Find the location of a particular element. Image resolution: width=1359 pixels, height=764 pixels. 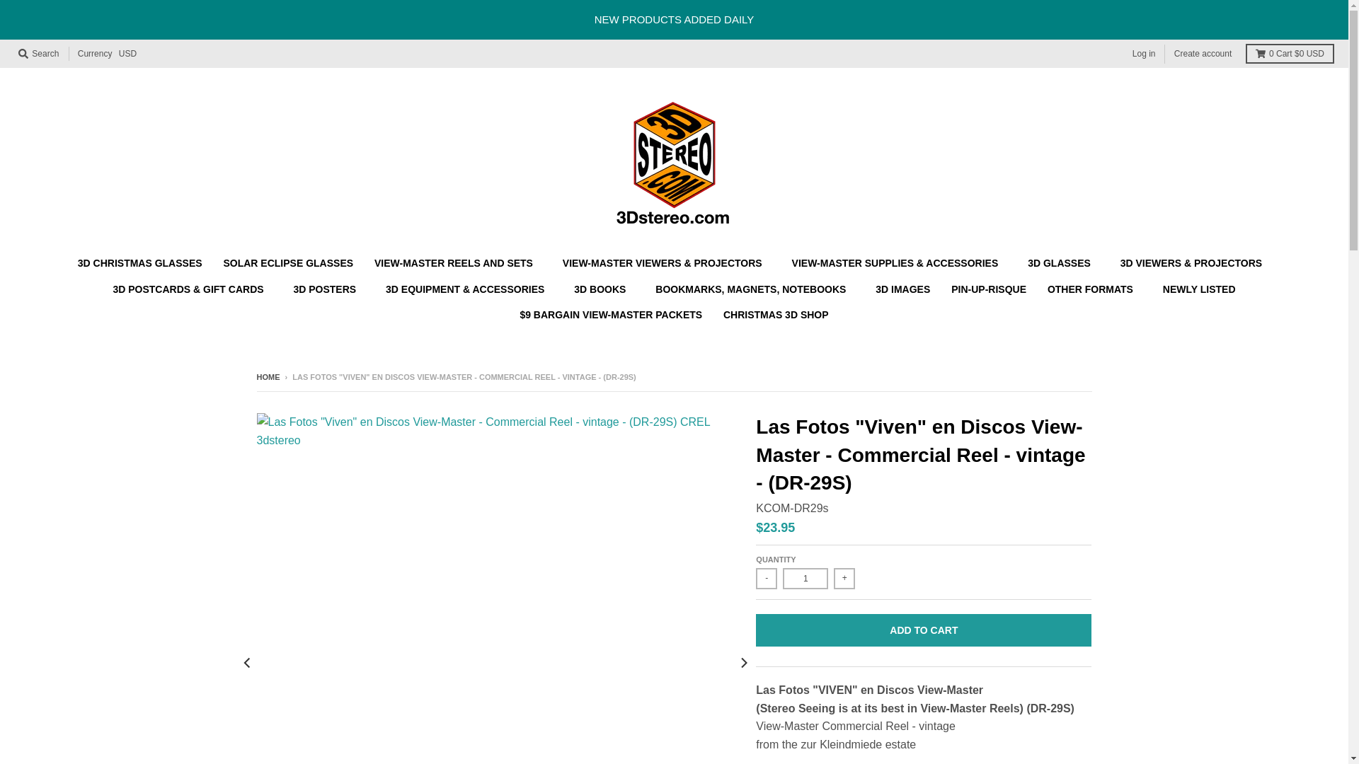

3D EQUIPMENT & ACCESSORIES is located at coordinates (469, 289).